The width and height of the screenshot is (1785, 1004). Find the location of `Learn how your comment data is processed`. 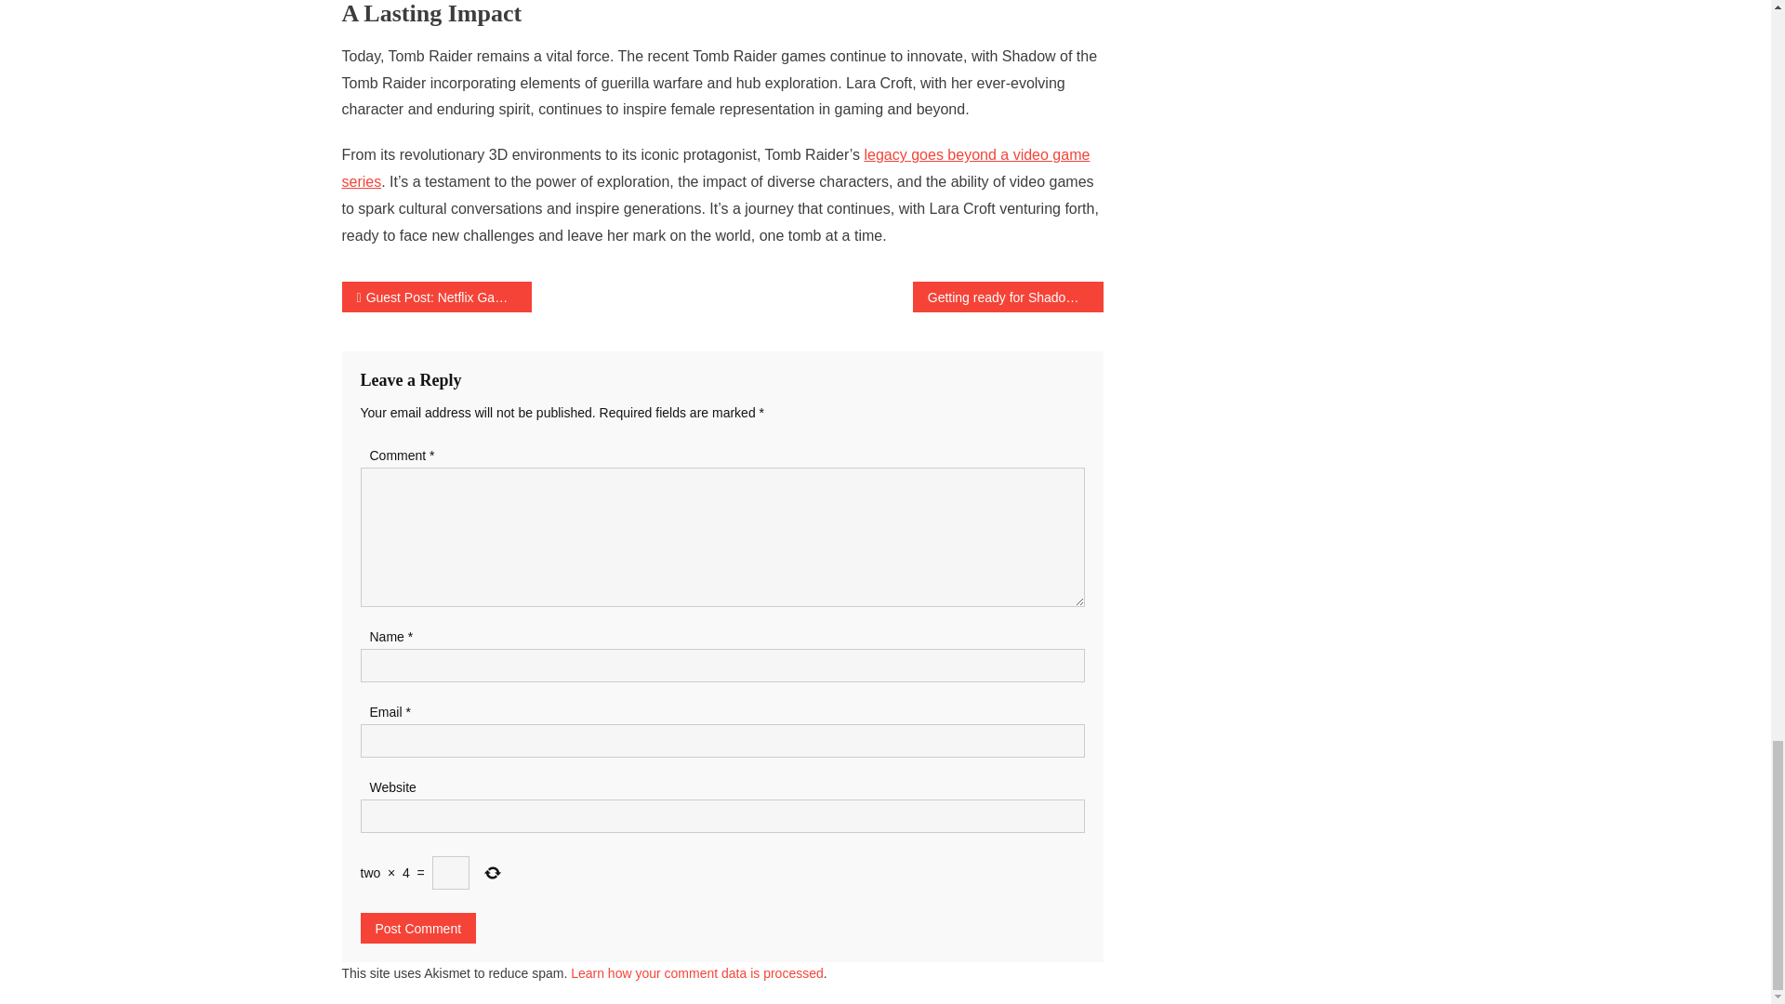

Learn how your comment data is processed is located at coordinates (697, 972).